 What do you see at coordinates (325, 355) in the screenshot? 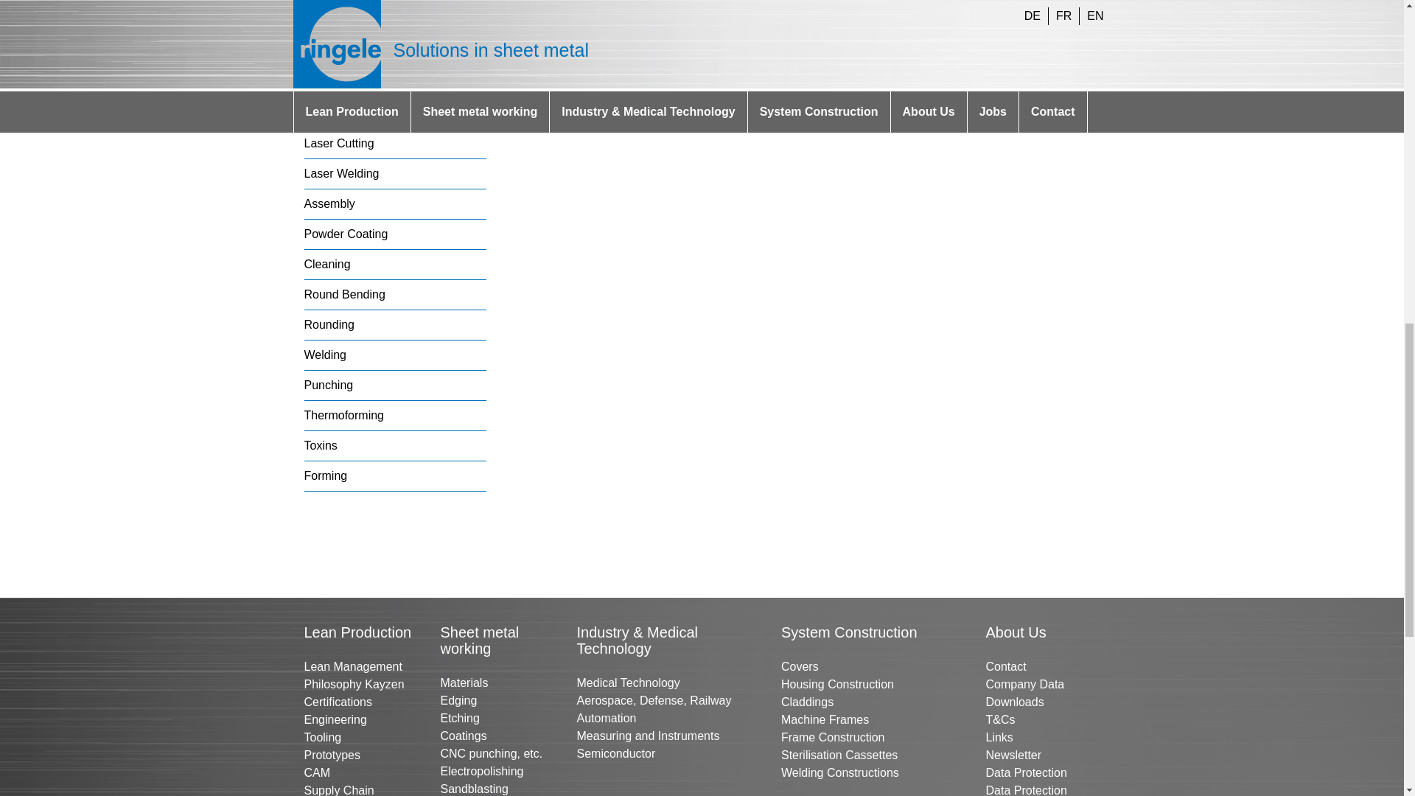
I see `Welding` at bounding box center [325, 355].